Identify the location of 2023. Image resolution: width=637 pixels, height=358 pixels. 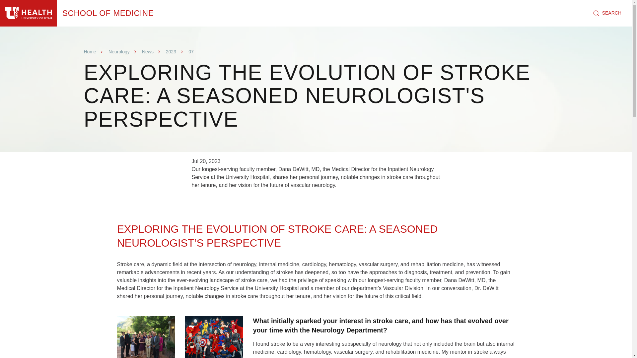
(171, 52).